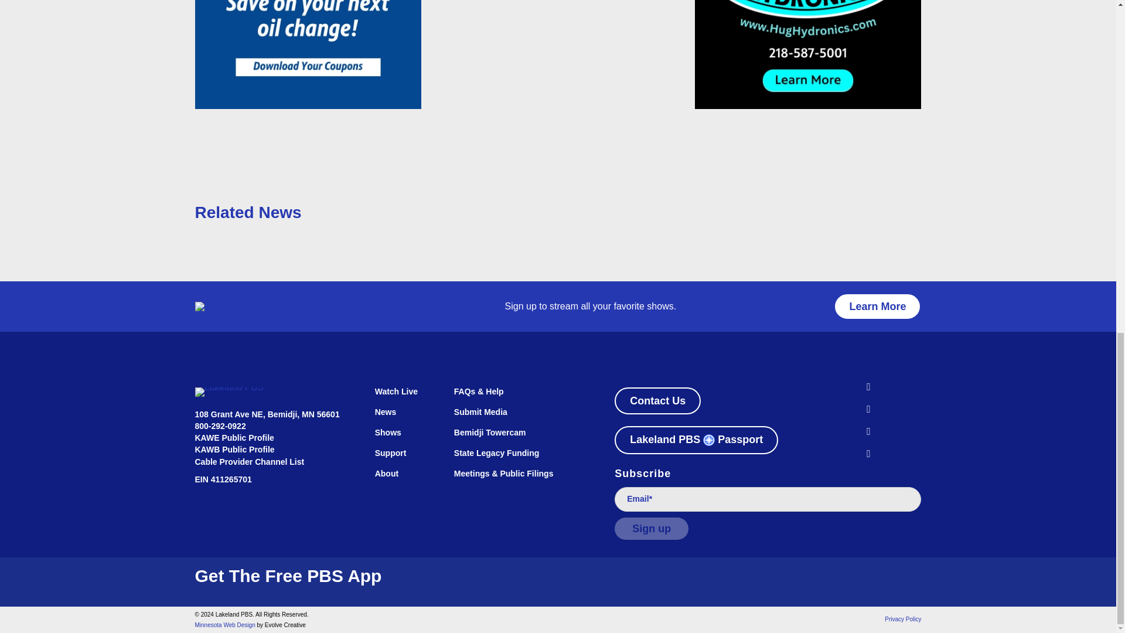 This screenshot has height=633, width=1125. What do you see at coordinates (403, 417) in the screenshot?
I see `News` at bounding box center [403, 417].